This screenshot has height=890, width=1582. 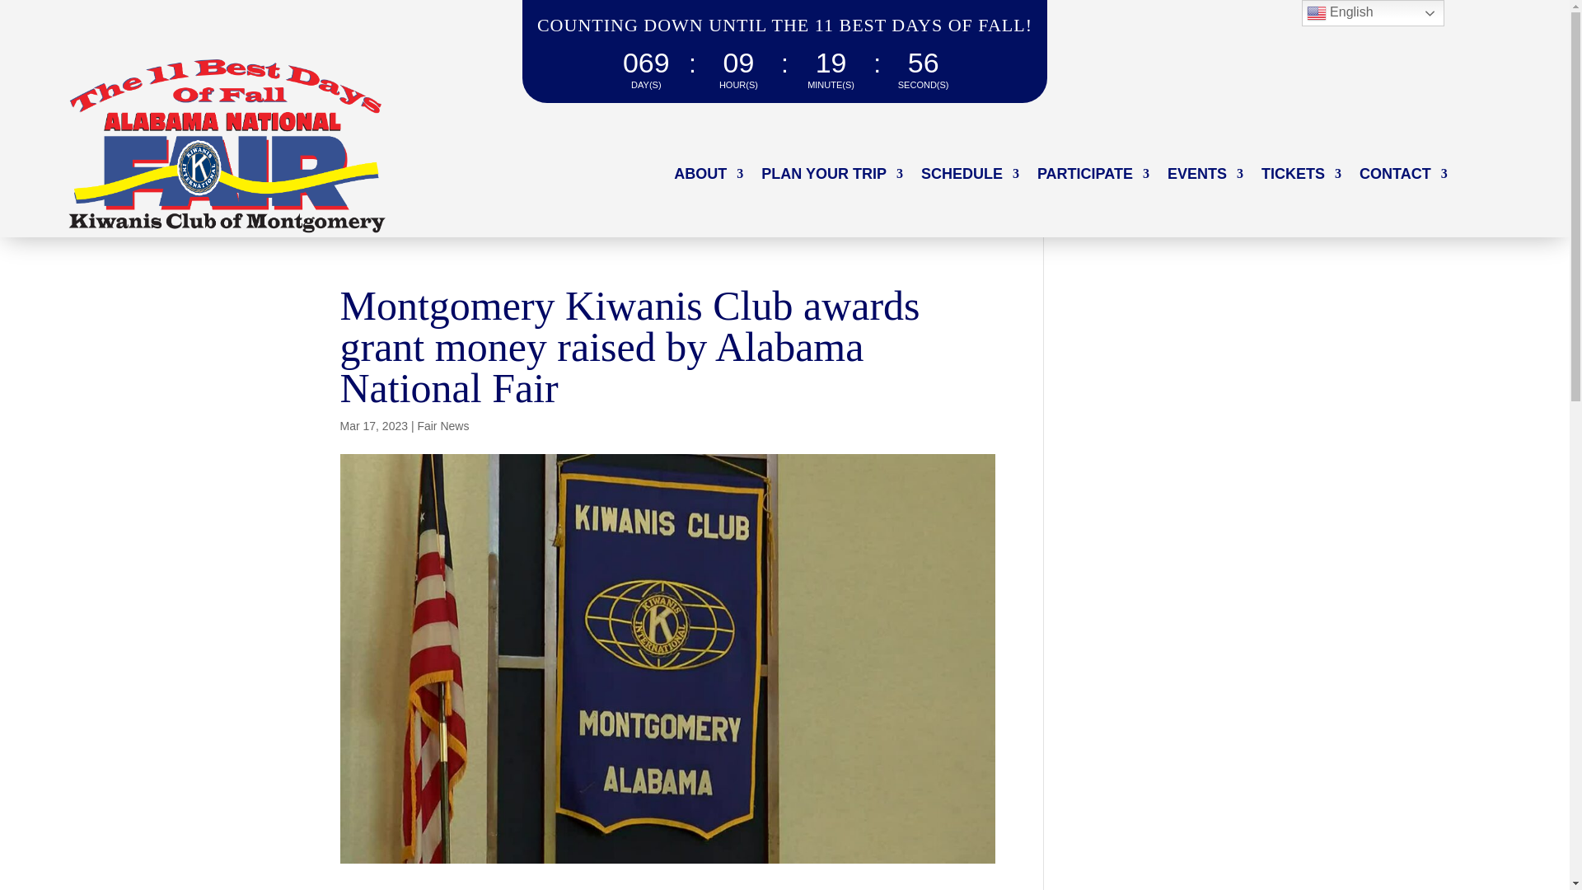 What do you see at coordinates (229, 148) in the screenshot?
I see `11 Day of Fair - ANF Logo` at bounding box center [229, 148].